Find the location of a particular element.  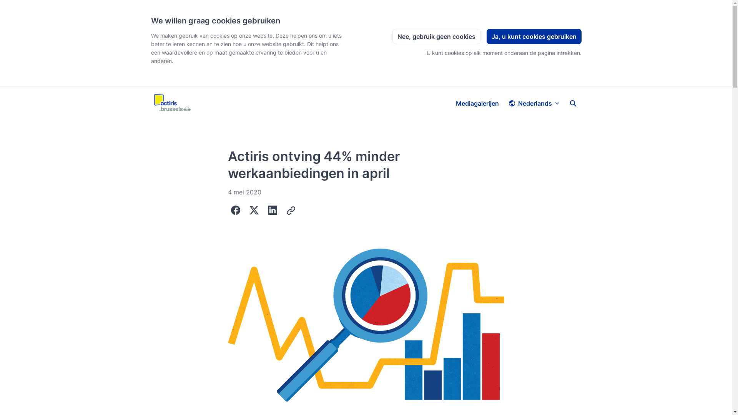

Nee, gebruik geen cookies is located at coordinates (436, 37).